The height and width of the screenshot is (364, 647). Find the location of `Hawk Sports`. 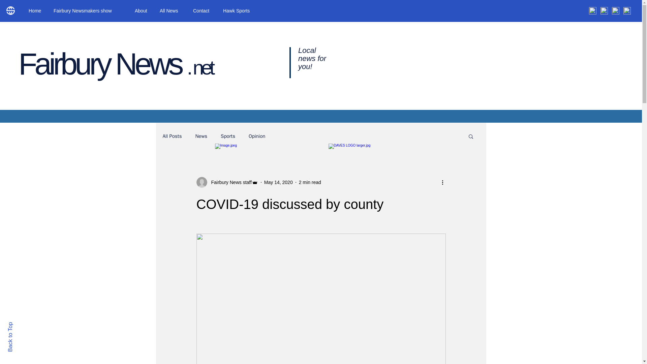

Hawk Sports is located at coordinates (239, 11).